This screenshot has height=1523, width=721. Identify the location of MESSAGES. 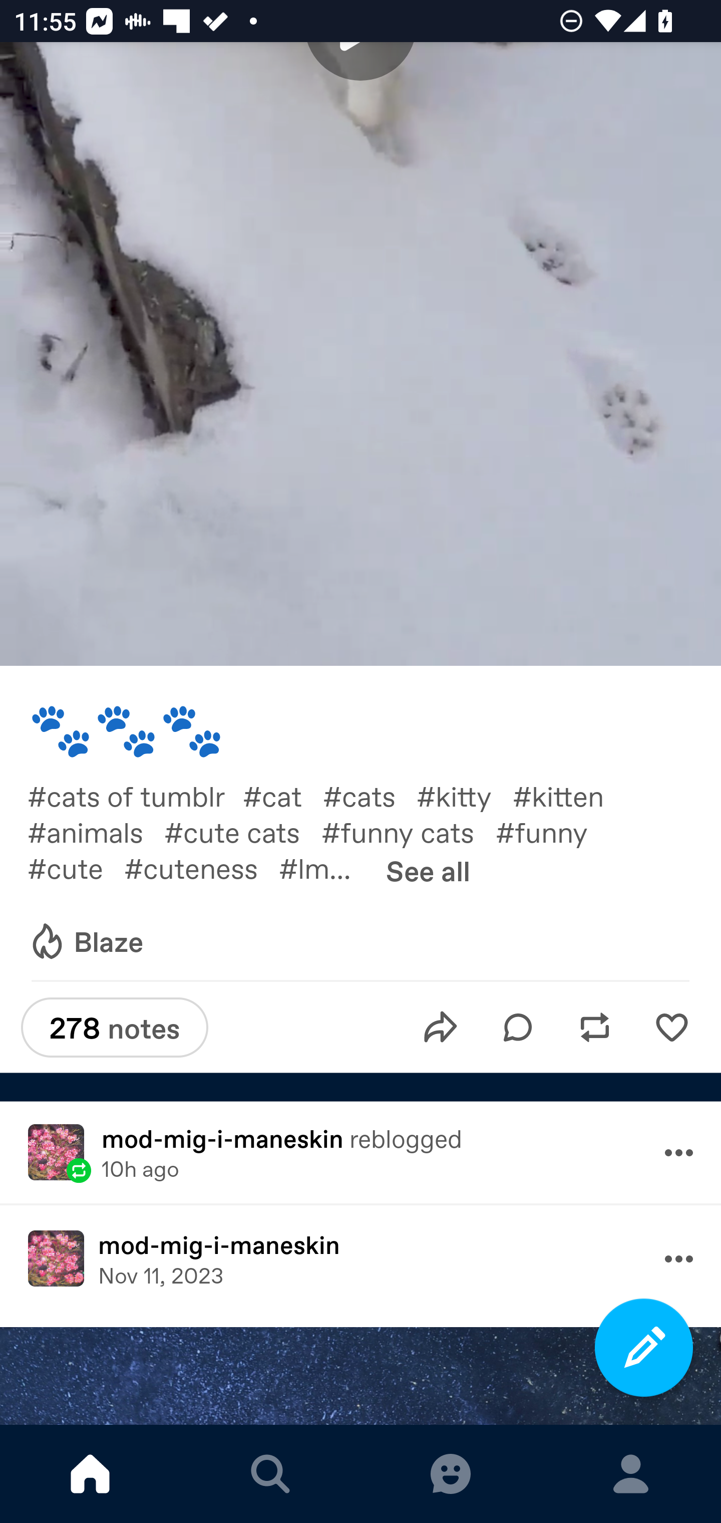
(451, 1474).